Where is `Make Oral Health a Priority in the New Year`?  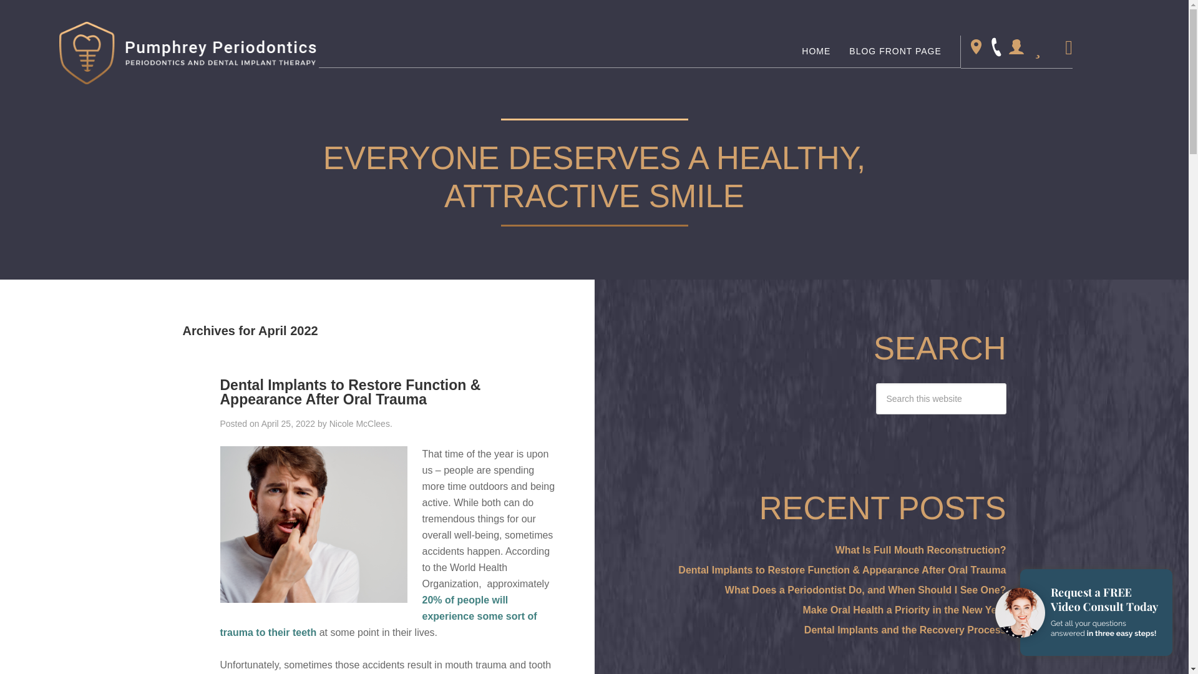 Make Oral Health a Priority in the New Year is located at coordinates (904, 610).